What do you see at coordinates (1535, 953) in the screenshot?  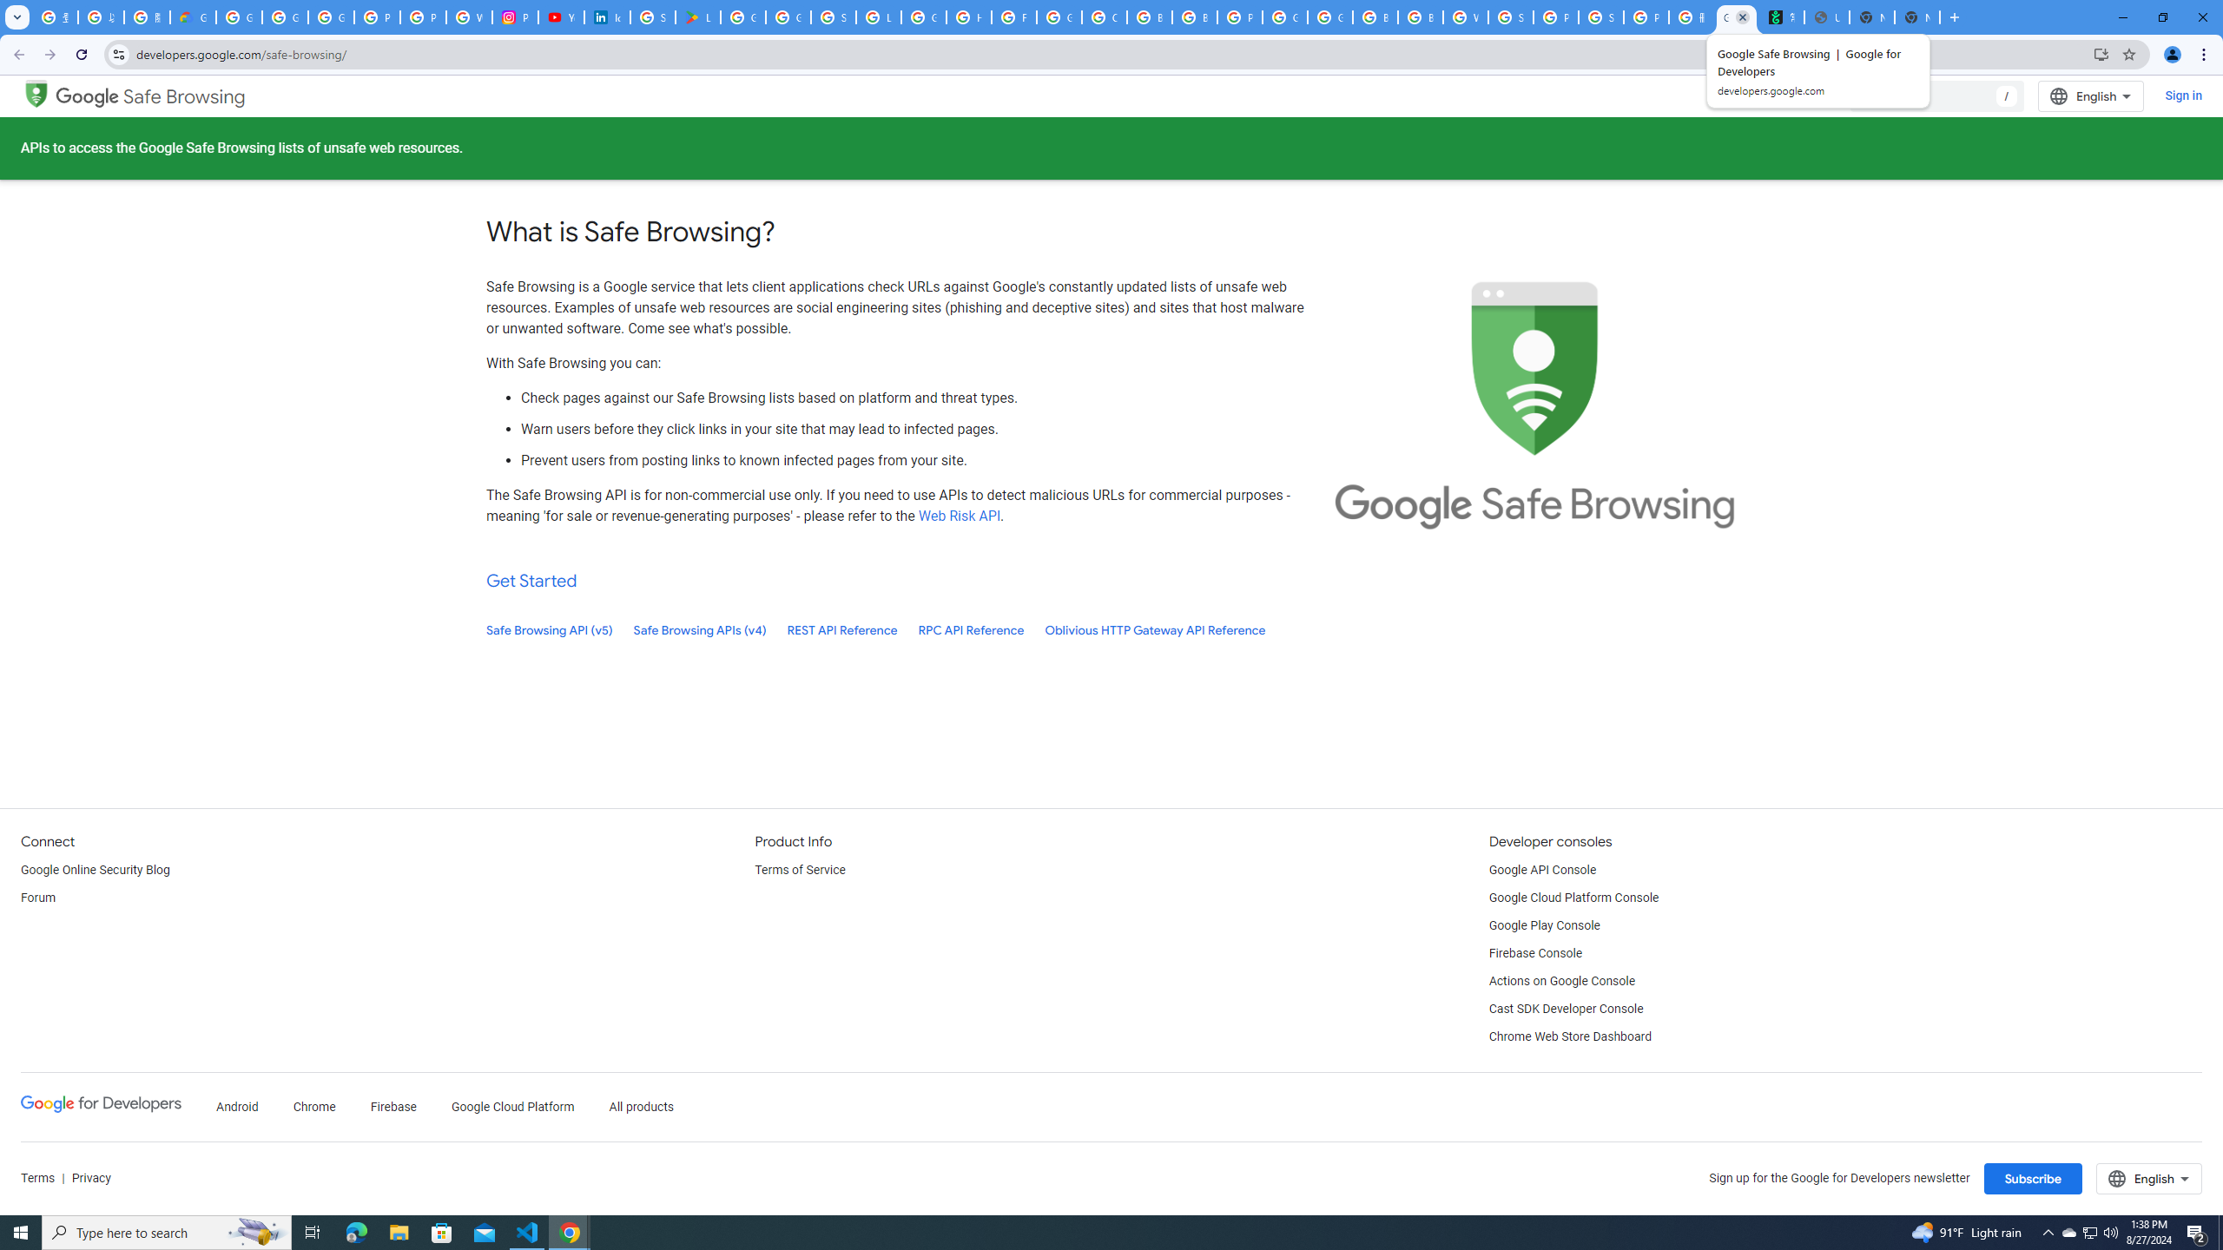 I see `Firebase Console` at bounding box center [1535, 953].